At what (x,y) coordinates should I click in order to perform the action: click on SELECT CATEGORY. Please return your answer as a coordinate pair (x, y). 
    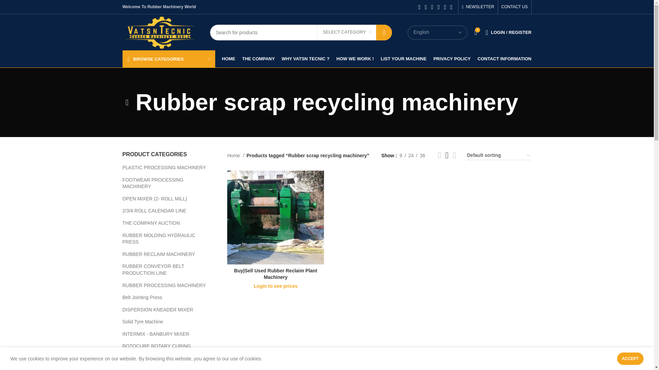
    Looking at the image, I should click on (347, 32).